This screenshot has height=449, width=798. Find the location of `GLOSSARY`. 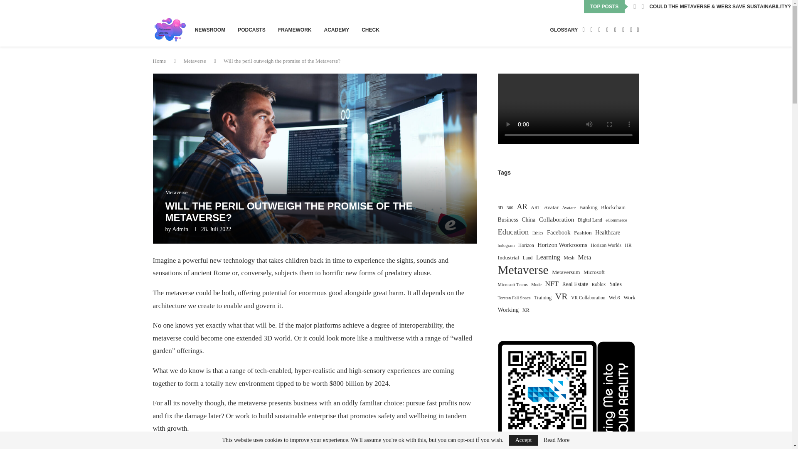

GLOSSARY is located at coordinates (564, 30).